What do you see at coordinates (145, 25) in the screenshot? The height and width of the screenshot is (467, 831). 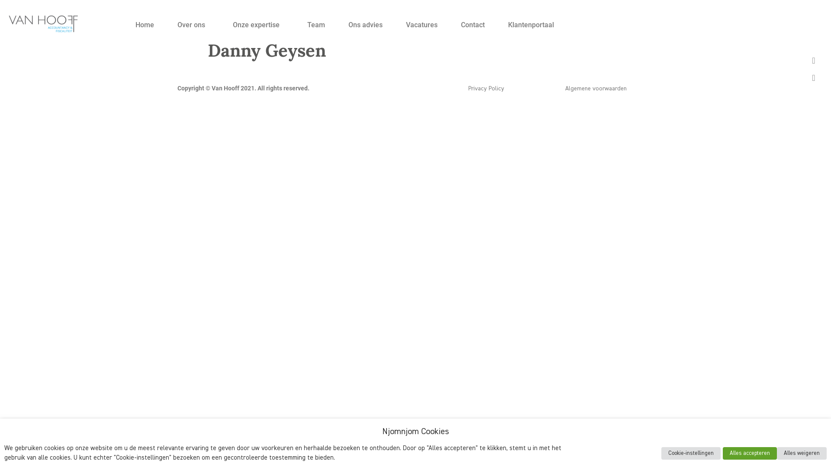 I see `Home` at bounding box center [145, 25].